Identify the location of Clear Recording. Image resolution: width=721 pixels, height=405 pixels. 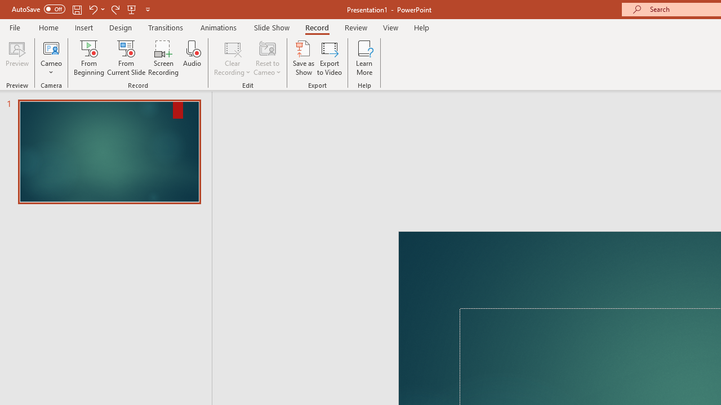
(232, 57).